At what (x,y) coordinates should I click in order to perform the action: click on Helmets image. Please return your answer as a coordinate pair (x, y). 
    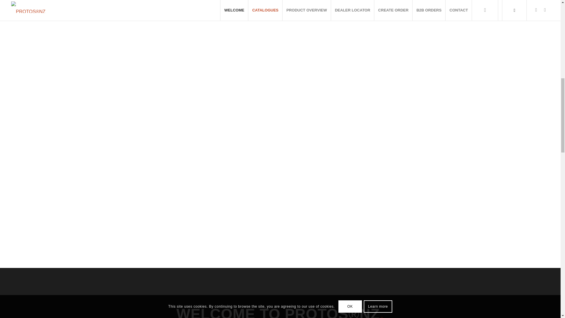
    Looking at the image, I should click on (56, 8).